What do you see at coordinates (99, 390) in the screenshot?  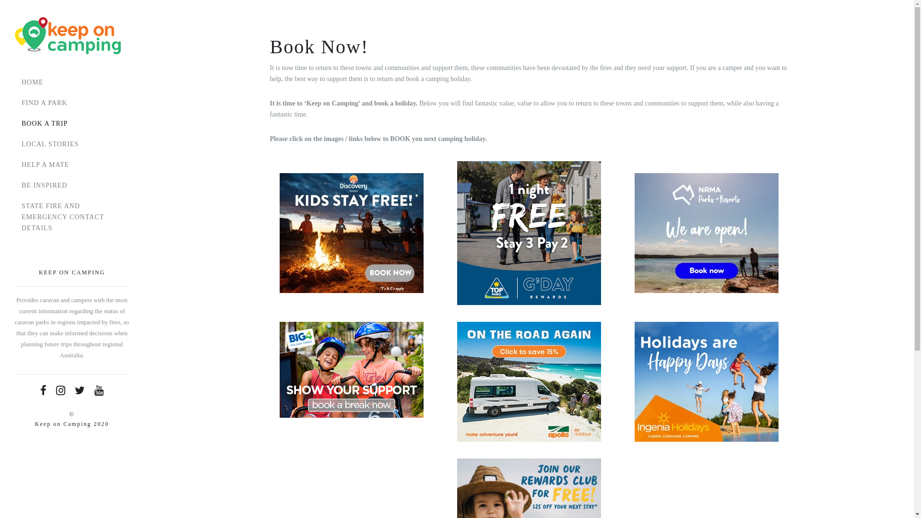 I see `Youtube` at bounding box center [99, 390].